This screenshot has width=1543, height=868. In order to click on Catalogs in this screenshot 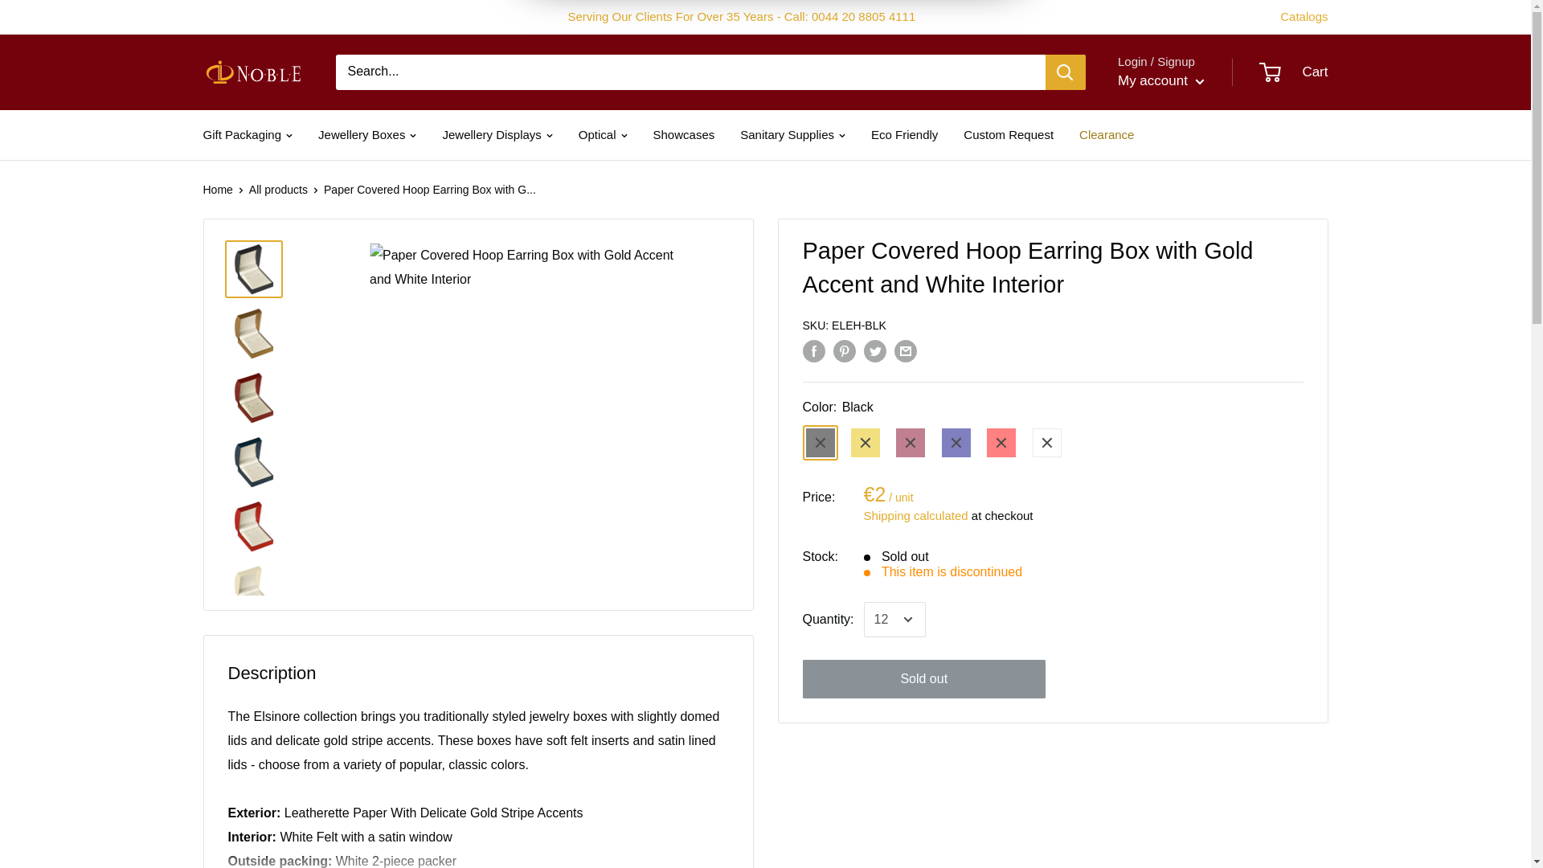, I will do `click(1304, 16)`.